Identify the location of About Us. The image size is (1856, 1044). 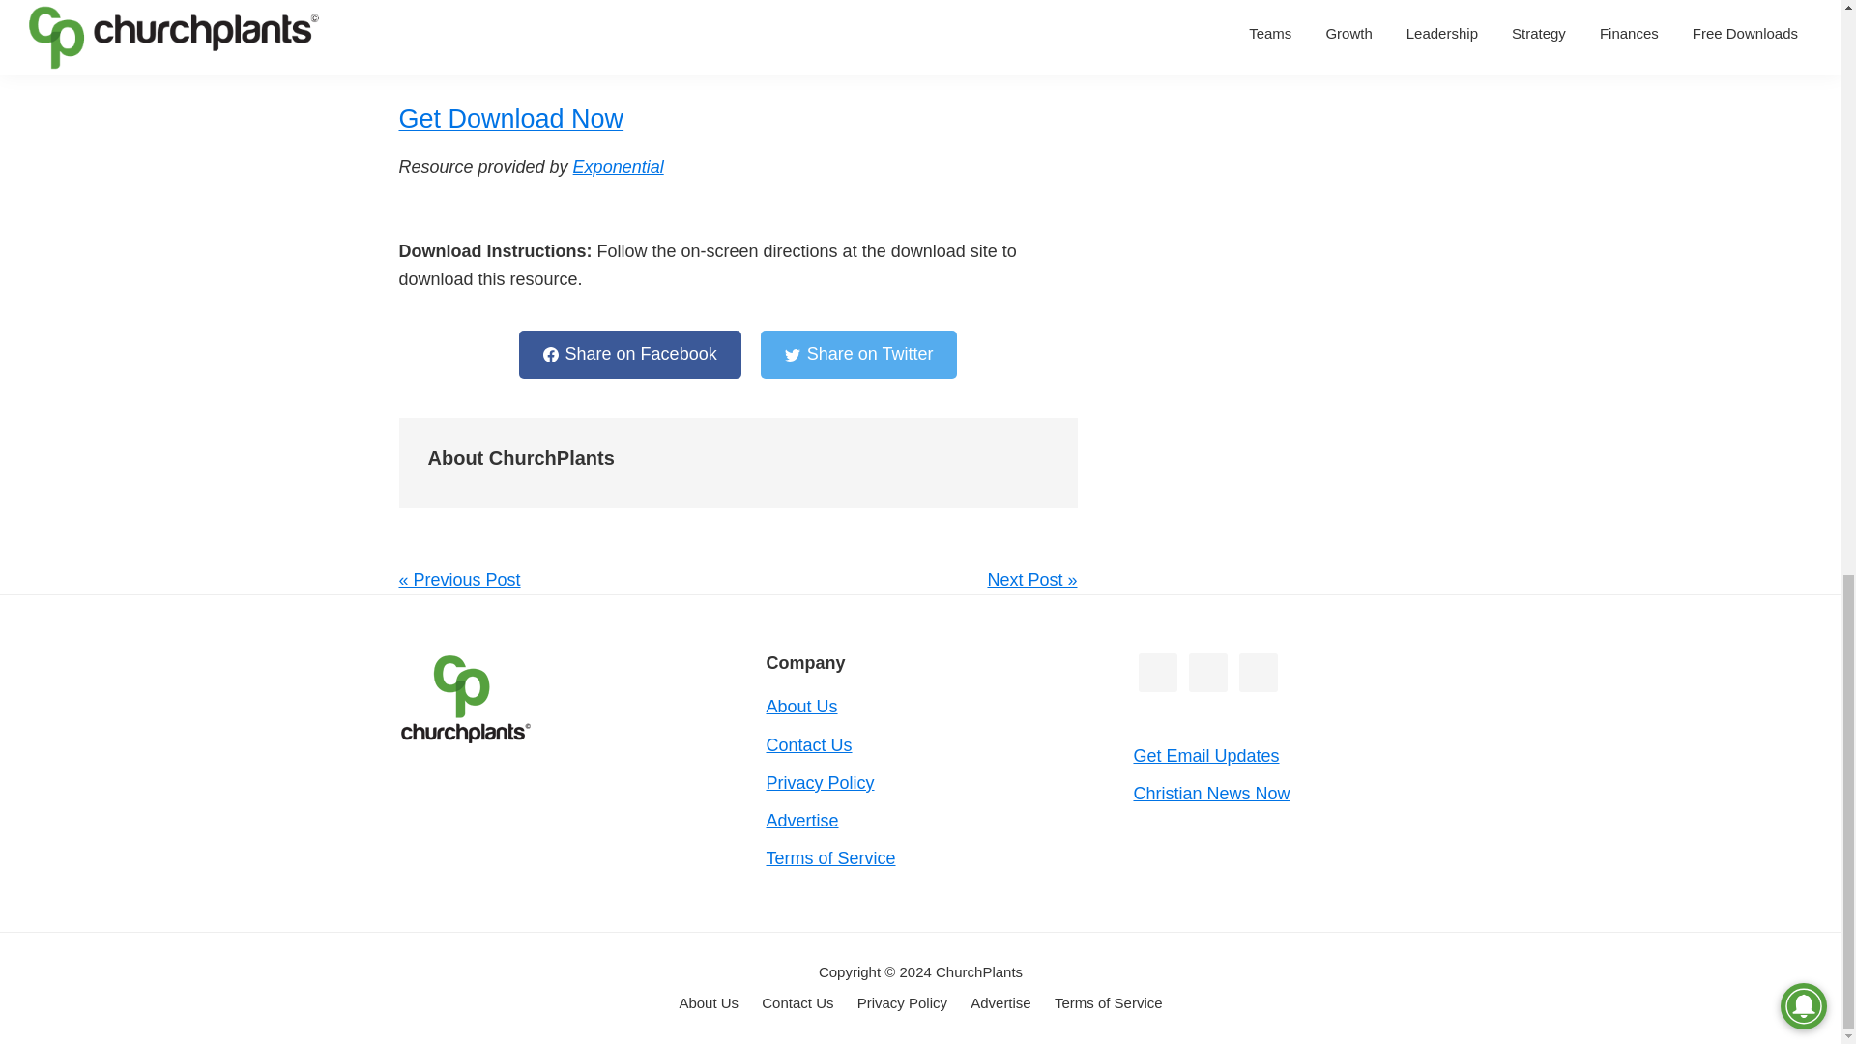
(709, 1003).